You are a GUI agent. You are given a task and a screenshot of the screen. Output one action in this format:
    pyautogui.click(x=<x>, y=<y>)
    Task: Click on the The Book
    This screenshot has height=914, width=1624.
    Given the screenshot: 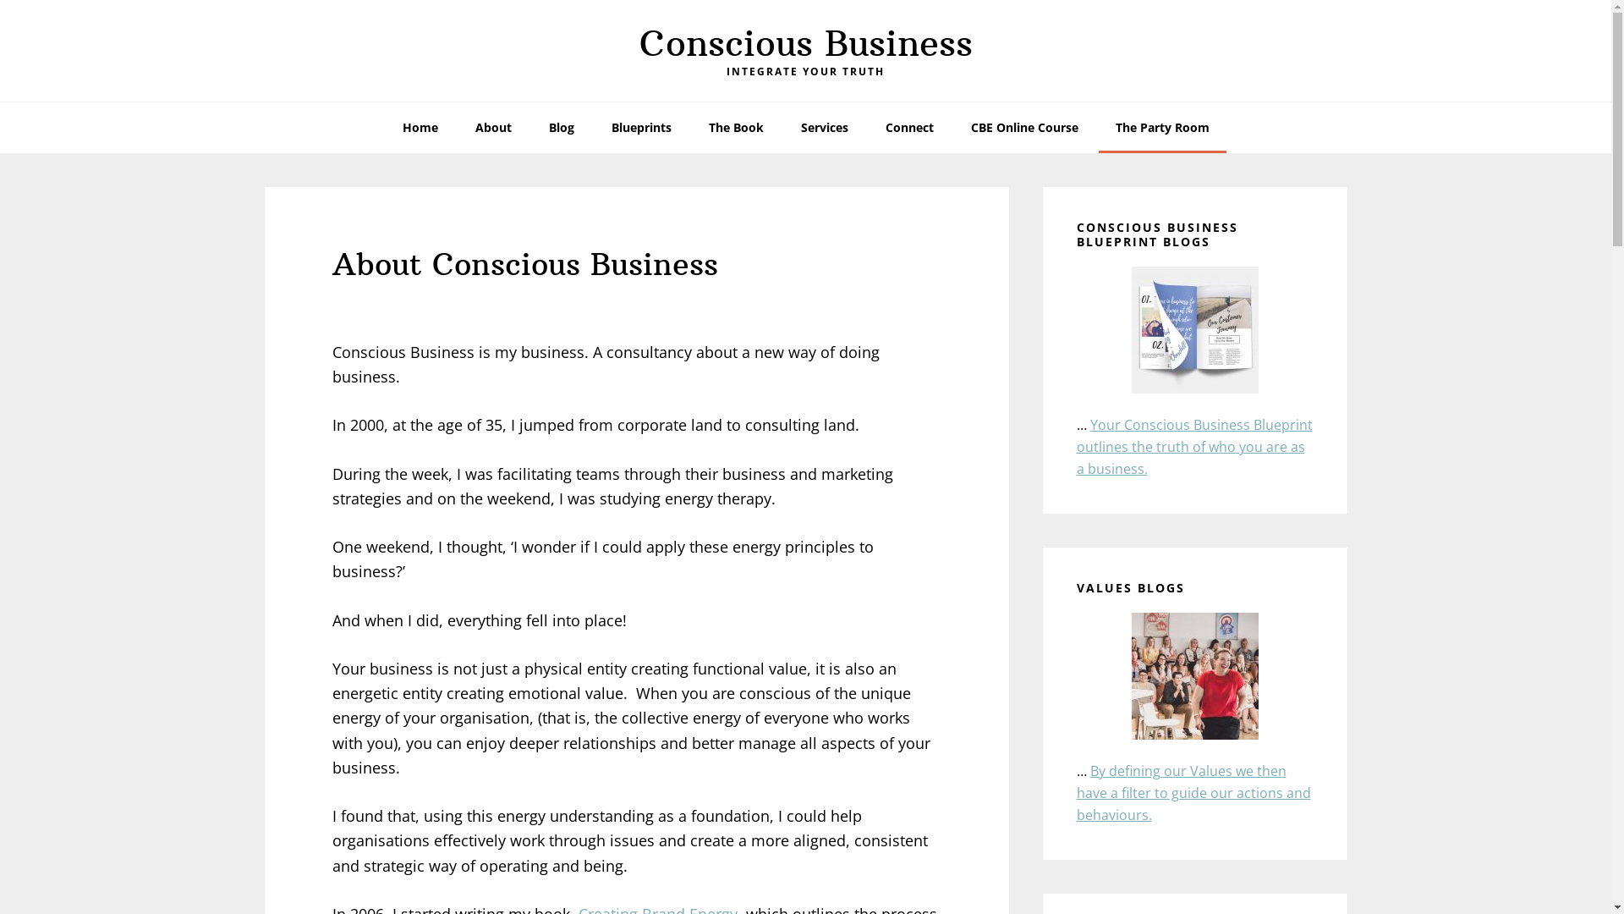 What is the action you would take?
    pyautogui.click(x=736, y=128)
    